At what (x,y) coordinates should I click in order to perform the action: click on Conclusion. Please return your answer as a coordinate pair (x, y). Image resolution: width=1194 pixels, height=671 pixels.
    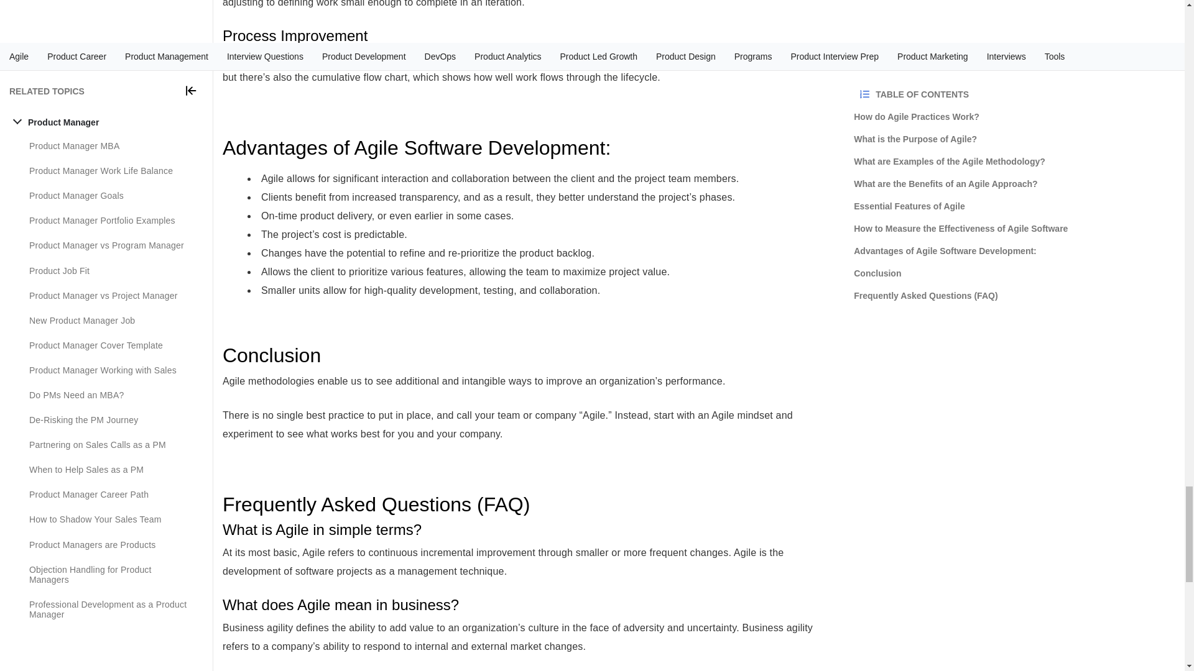
    Looking at the image, I should click on (529, 355).